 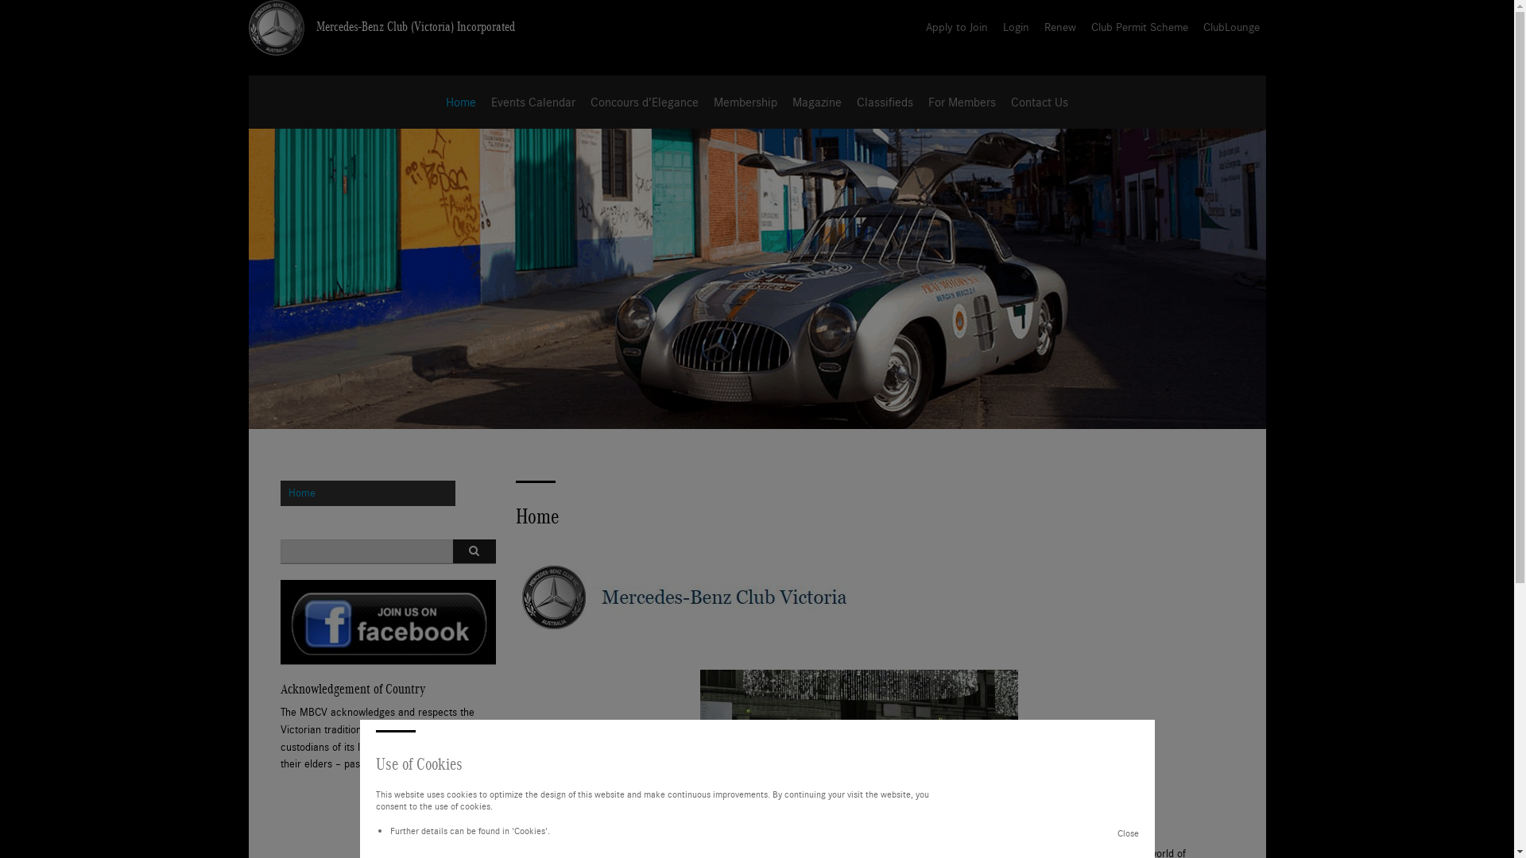 What do you see at coordinates (962, 102) in the screenshot?
I see `For Members` at bounding box center [962, 102].